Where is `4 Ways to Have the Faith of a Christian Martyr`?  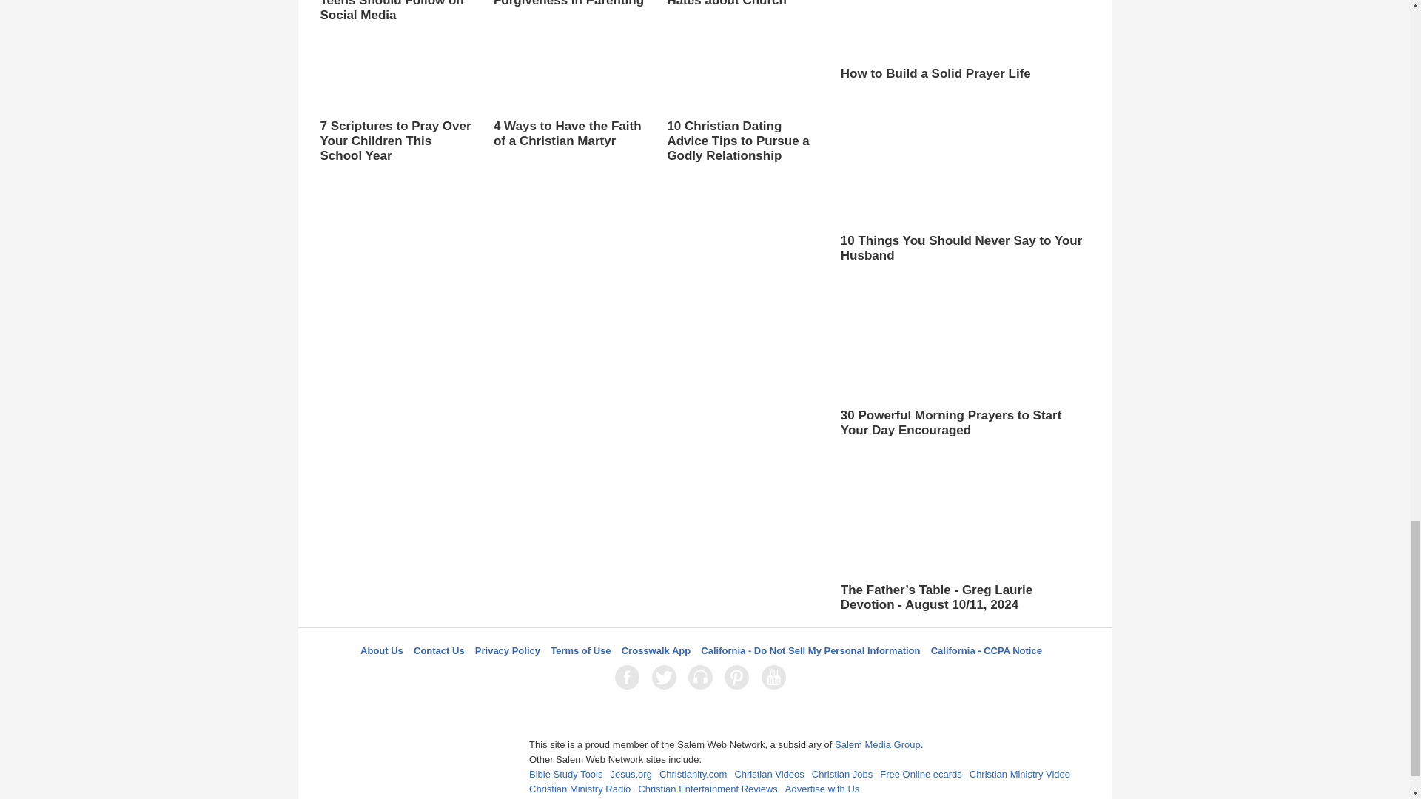
4 Ways to Have the Faith of a Christian Martyr is located at coordinates (568, 92).